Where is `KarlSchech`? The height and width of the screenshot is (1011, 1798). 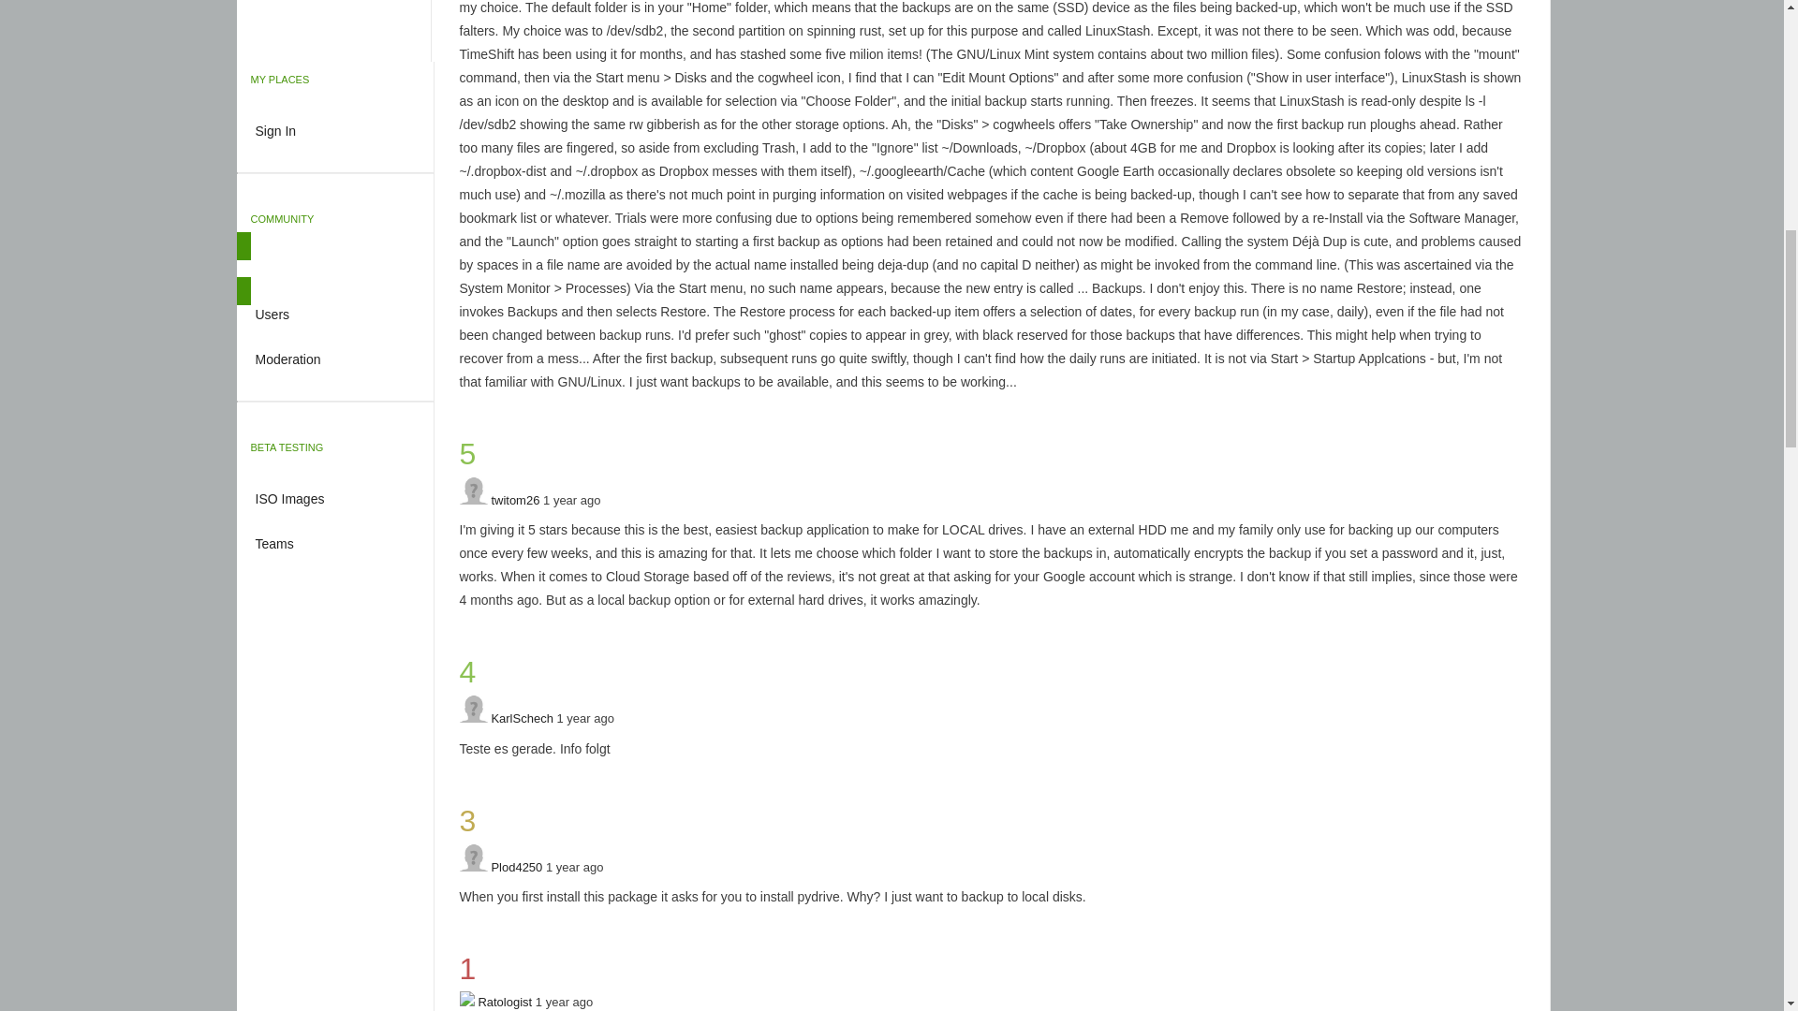
KarlSchech is located at coordinates (521, 719).